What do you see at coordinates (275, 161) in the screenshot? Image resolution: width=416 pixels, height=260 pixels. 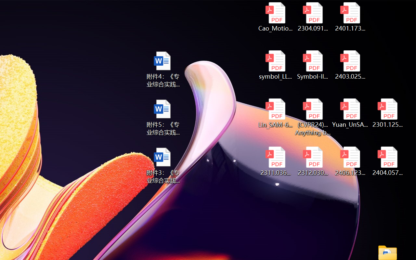 I see `2311.03658v2.pdf` at bounding box center [275, 161].